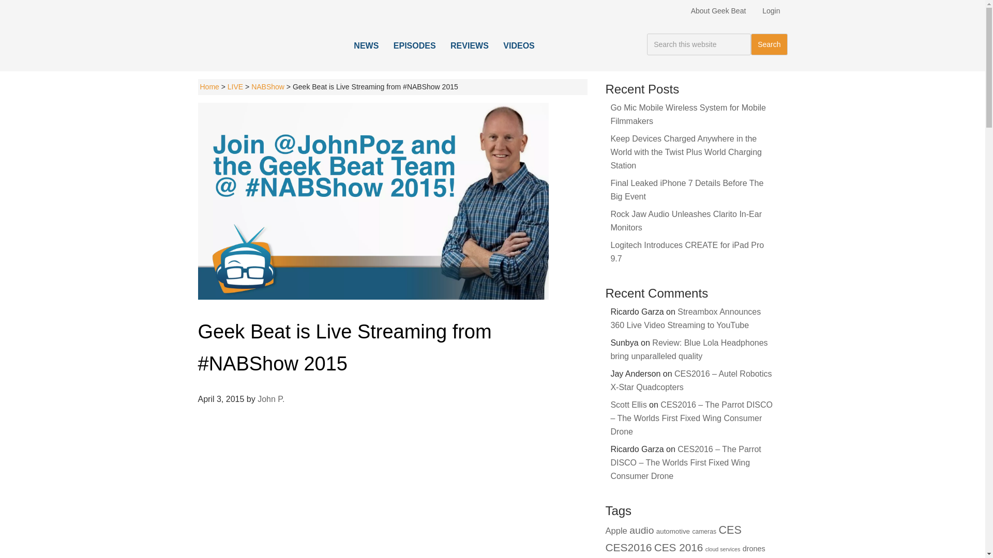 This screenshot has height=558, width=993. I want to click on John P., so click(270, 399).